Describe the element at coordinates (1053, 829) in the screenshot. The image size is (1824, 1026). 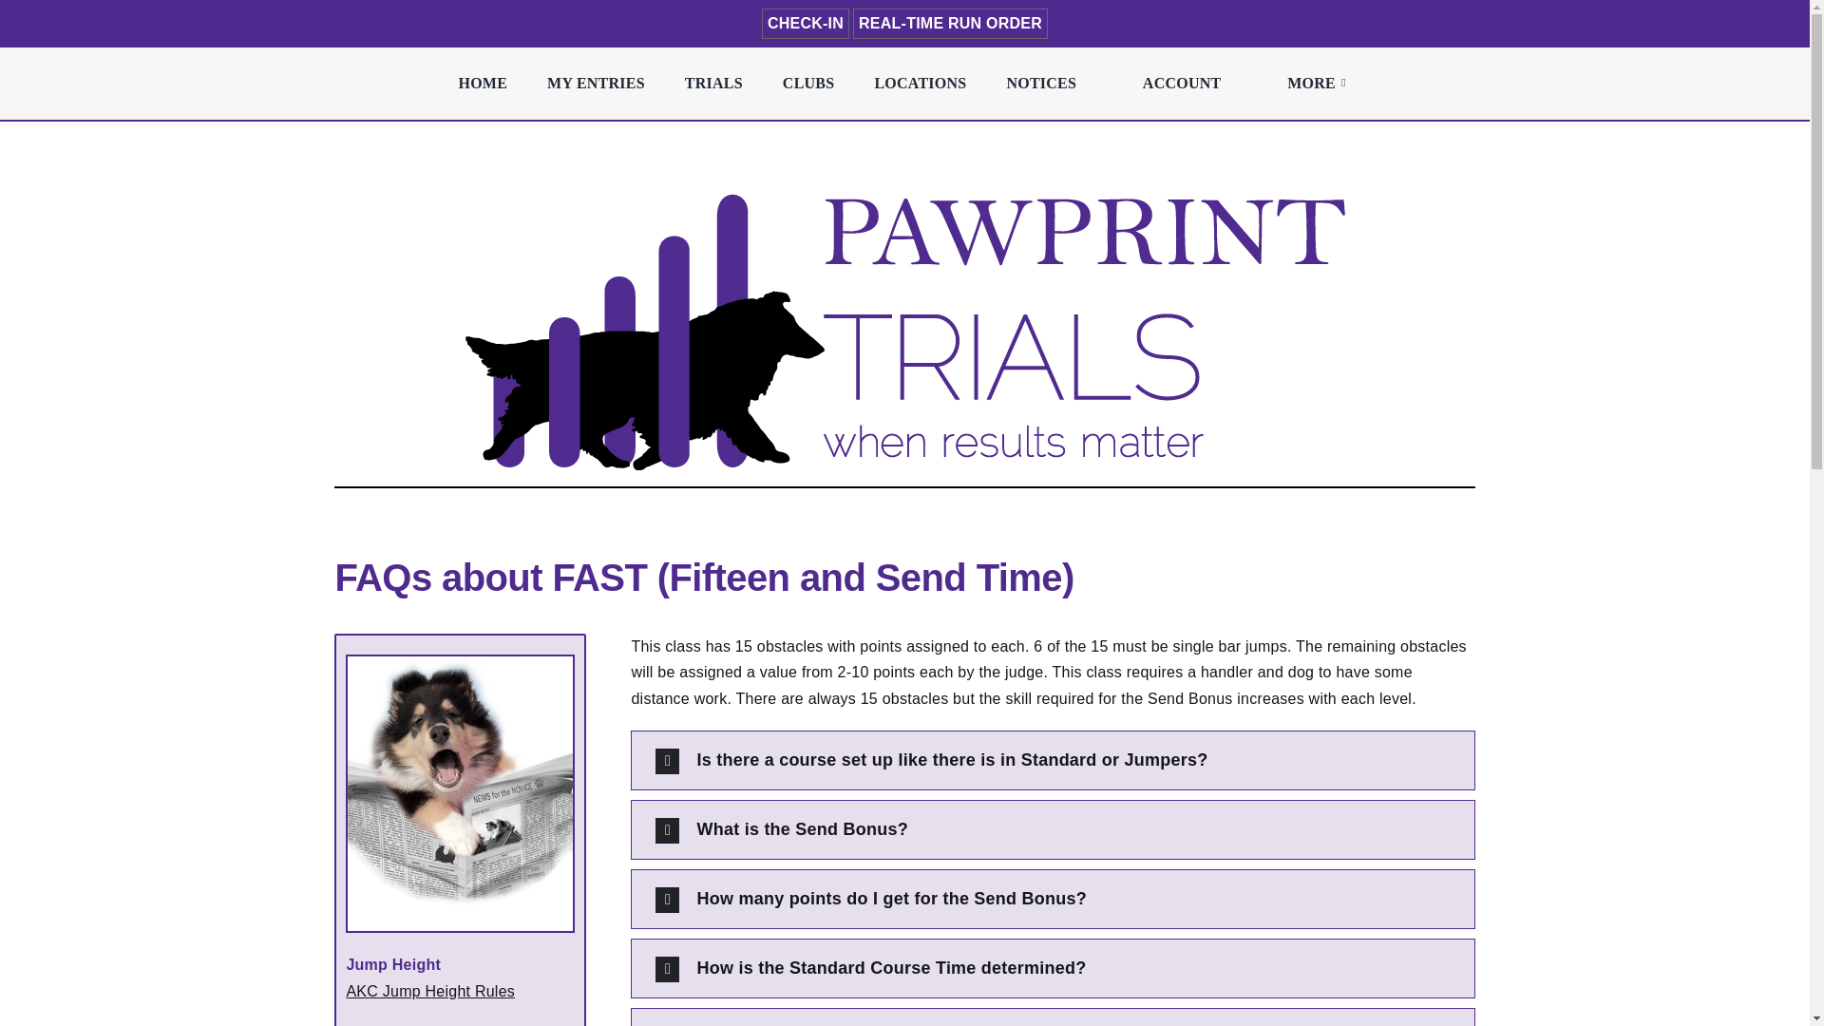
I see `What is the Send Bonus?` at that location.